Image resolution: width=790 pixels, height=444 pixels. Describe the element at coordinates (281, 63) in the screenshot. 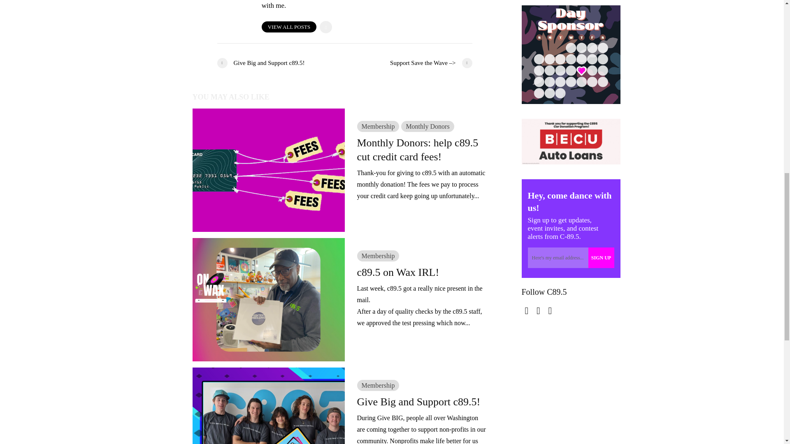

I see `Give Big and Support c89.5!` at that location.